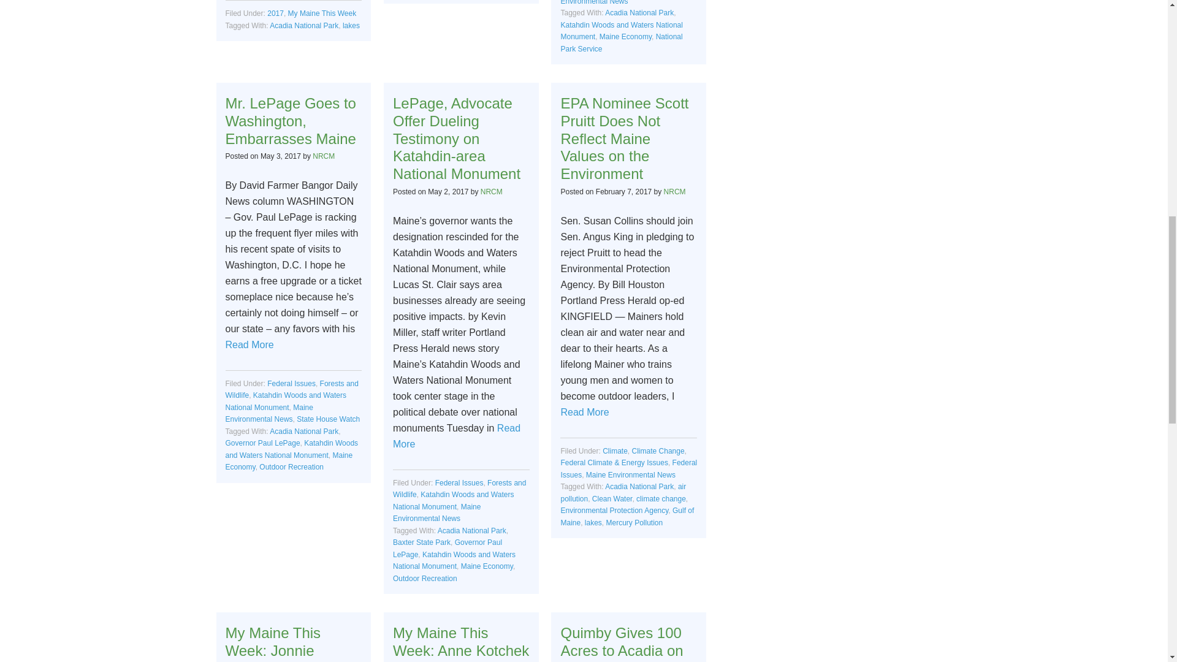  I want to click on Read More, so click(250, 344).